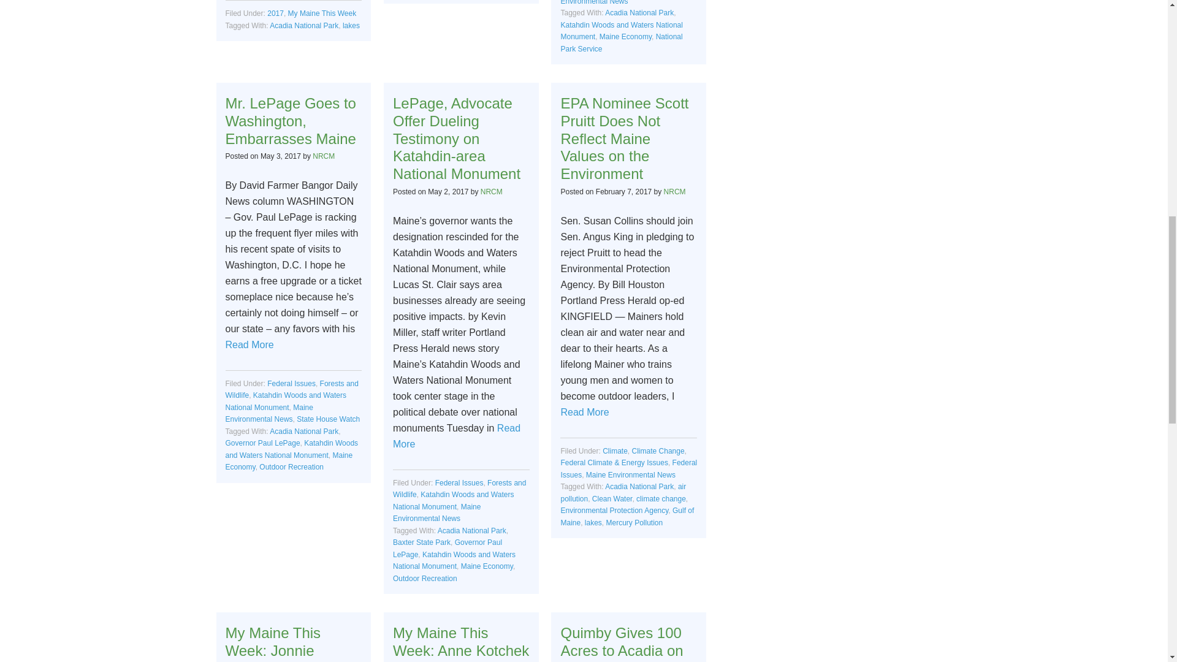  I want to click on Read More, so click(250, 344).